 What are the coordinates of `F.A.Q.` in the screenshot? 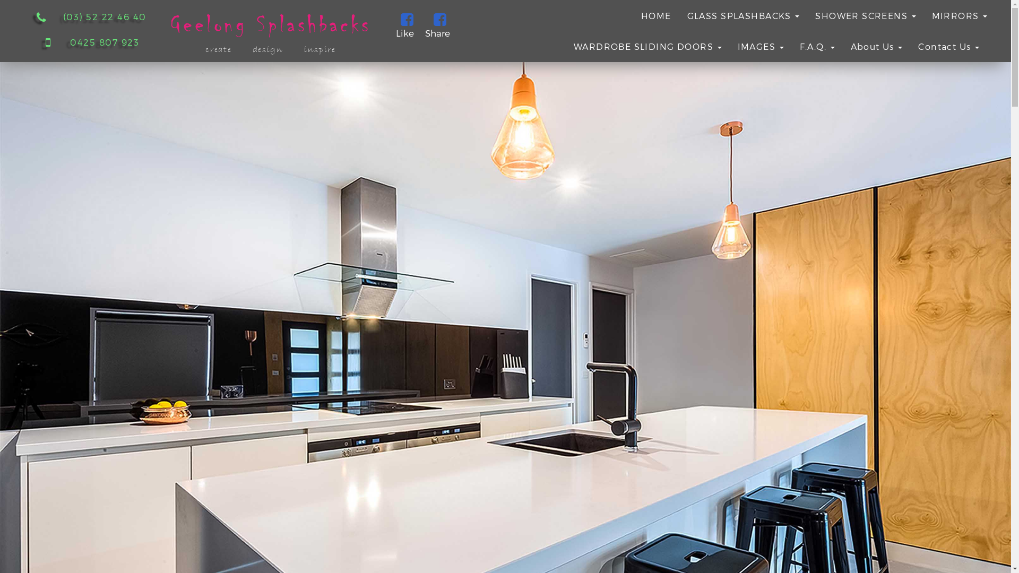 It's located at (817, 47).